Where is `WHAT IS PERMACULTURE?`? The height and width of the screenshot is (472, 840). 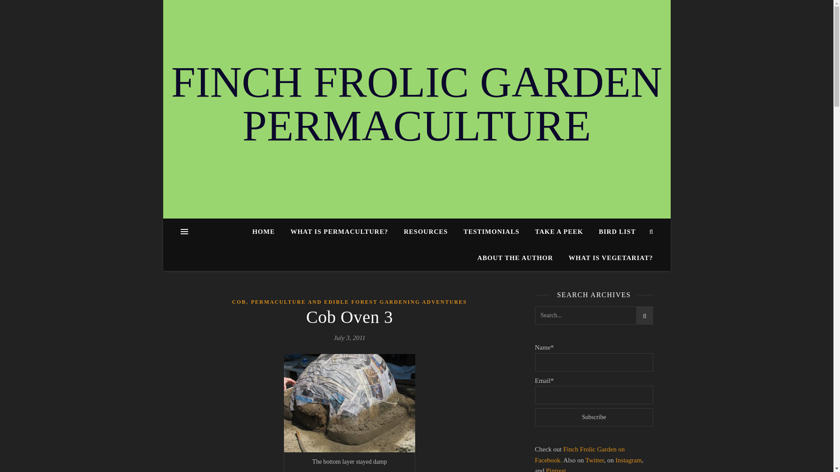
WHAT IS PERMACULTURE? is located at coordinates (339, 232).